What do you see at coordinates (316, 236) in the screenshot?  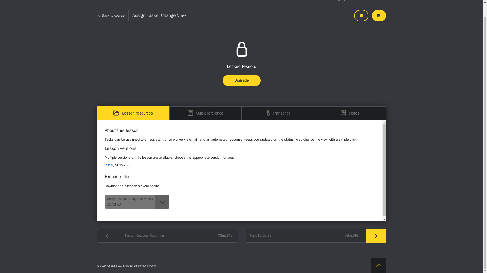 I see `Next lesson` at bounding box center [316, 236].